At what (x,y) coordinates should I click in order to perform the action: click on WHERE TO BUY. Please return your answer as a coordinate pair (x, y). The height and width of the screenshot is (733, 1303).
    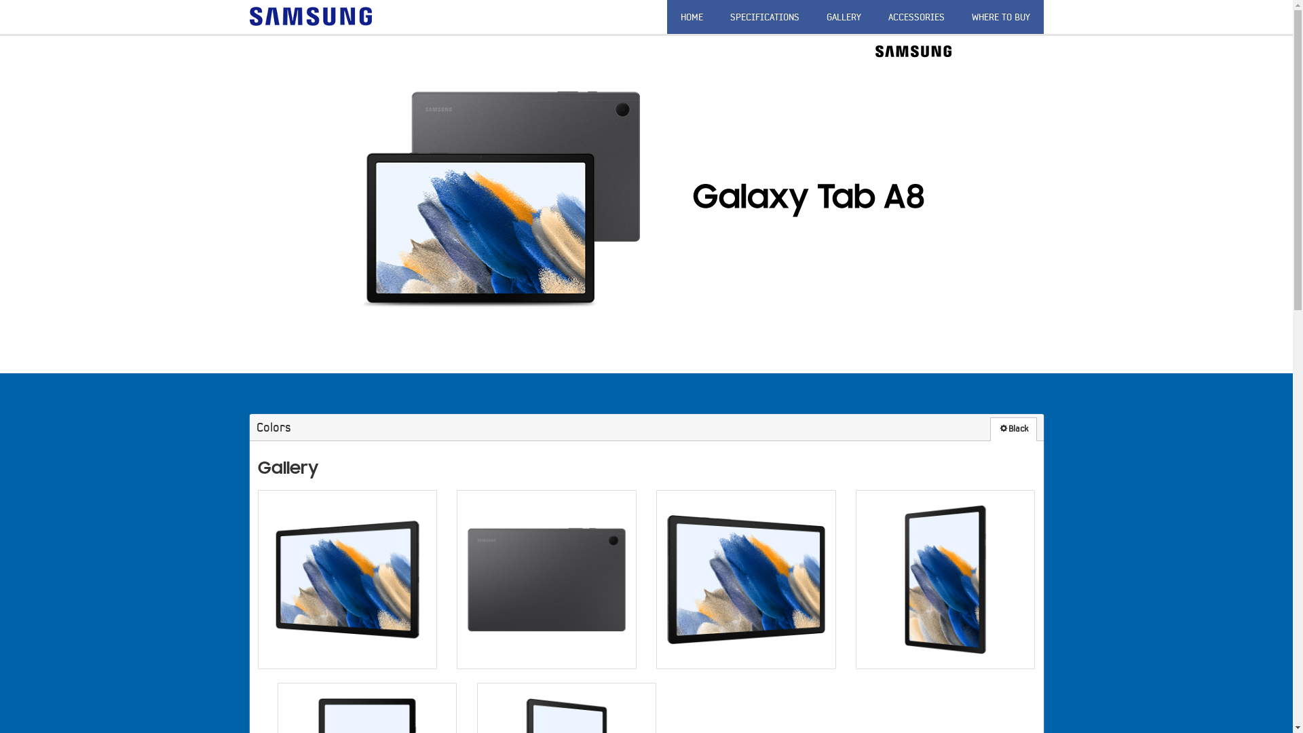
    Looking at the image, I should click on (1001, 17).